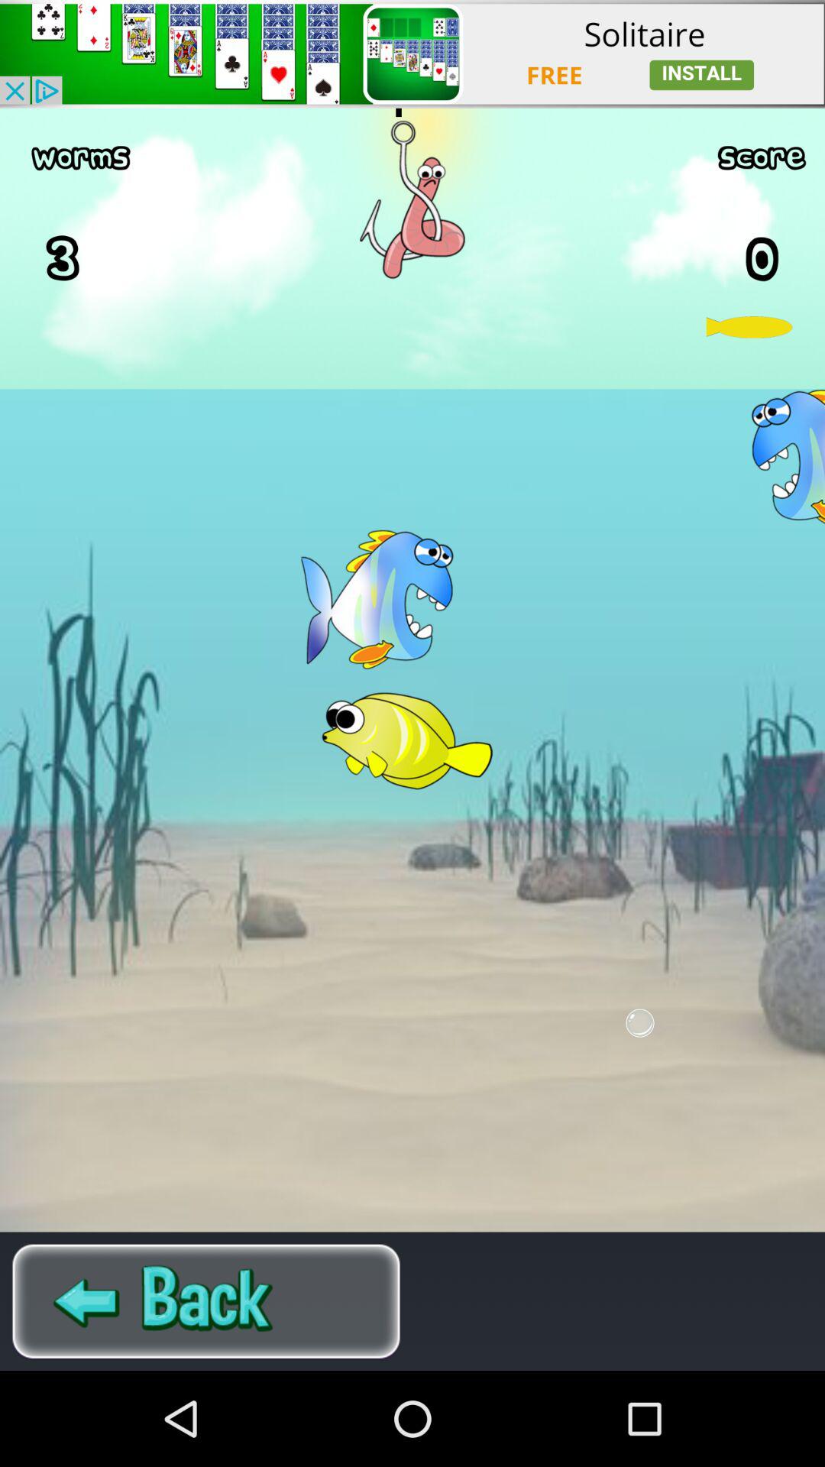 The height and width of the screenshot is (1467, 825). I want to click on previous page, so click(206, 1301).